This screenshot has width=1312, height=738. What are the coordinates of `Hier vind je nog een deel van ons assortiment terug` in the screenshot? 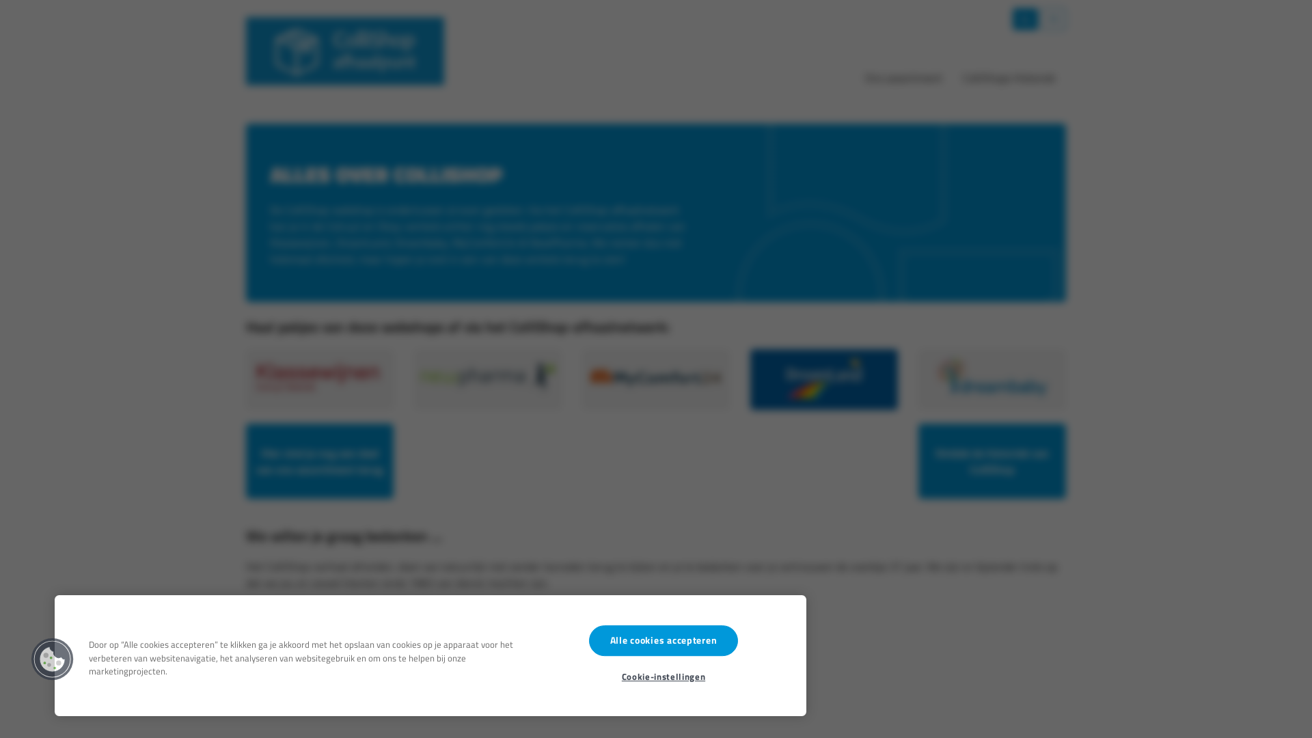 It's located at (320, 461).